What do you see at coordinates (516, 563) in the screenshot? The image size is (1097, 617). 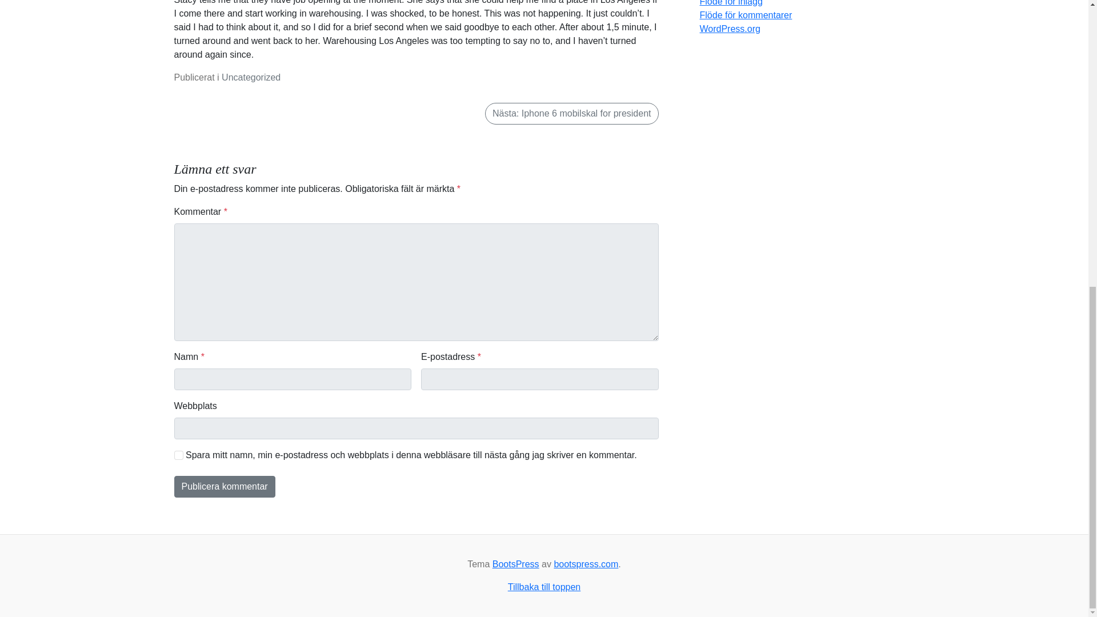 I see `BootsPress` at bounding box center [516, 563].